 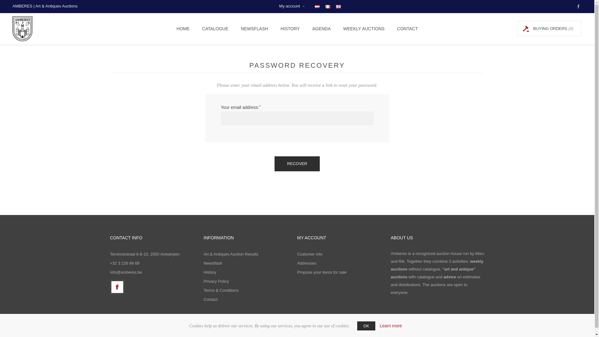 What do you see at coordinates (336, 333) in the screenshot?
I see `Cuberdon` at bounding box center [336, 333].